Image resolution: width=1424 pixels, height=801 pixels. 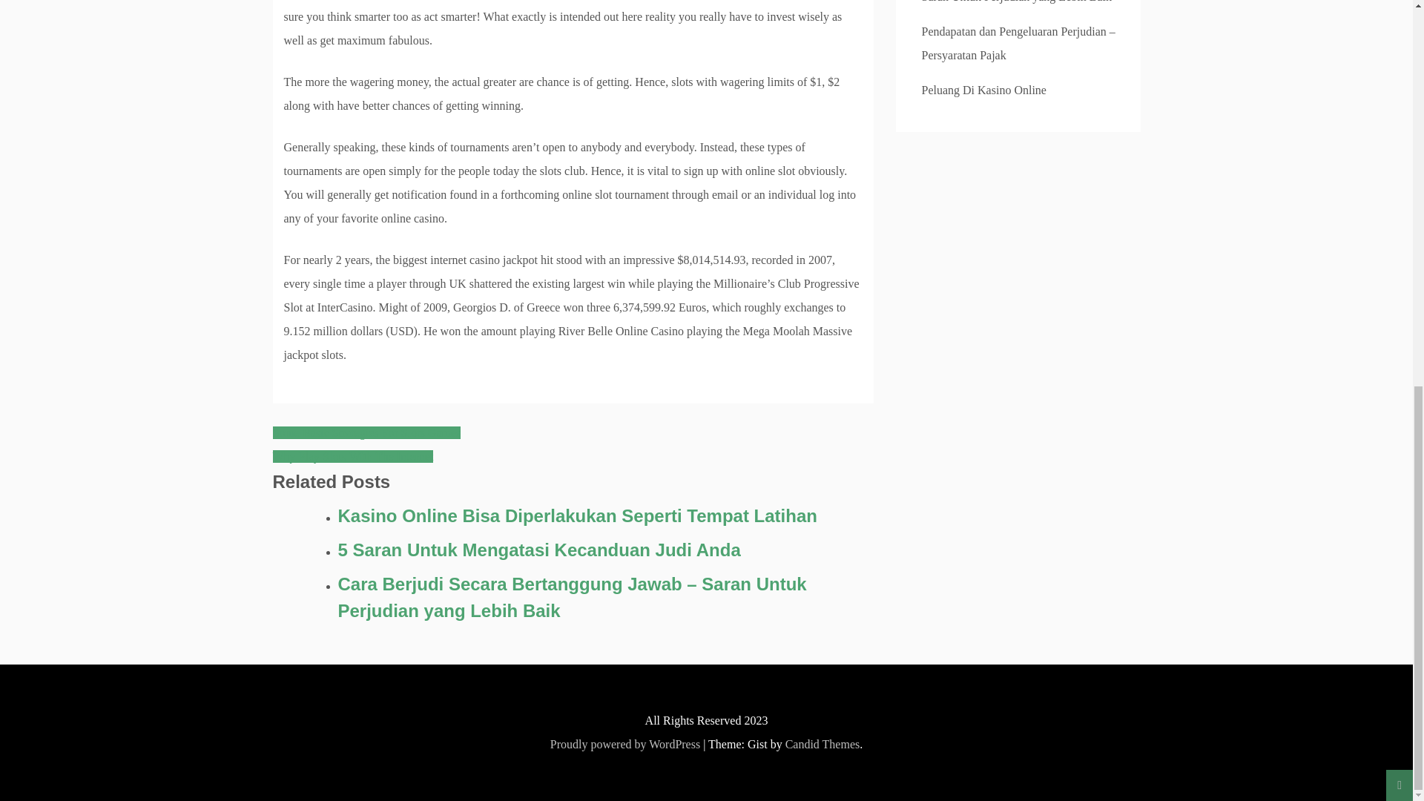 What do you see at coordinates (823, 743) in the screenshot?
I see `Candid Themes` at bounding box center [823, 743].